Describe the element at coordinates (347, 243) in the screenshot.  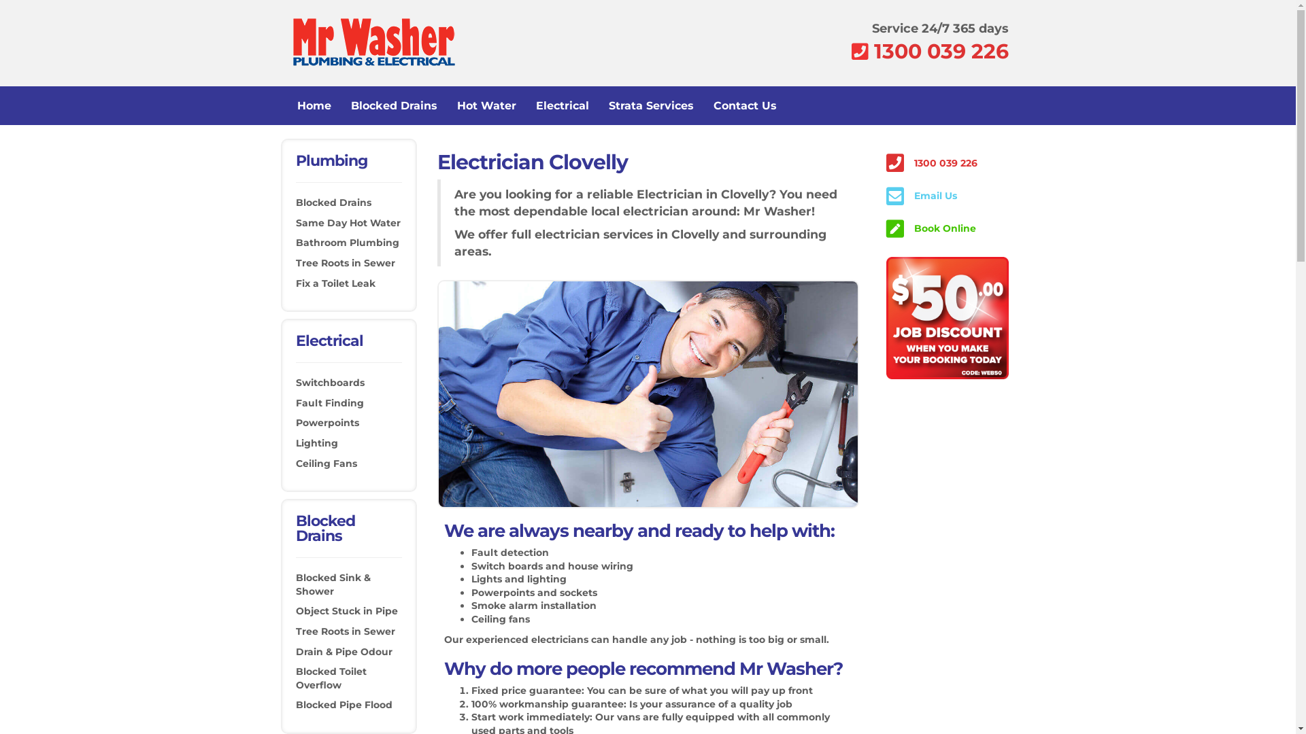
I see `Bathroom Plumbing` at that location.